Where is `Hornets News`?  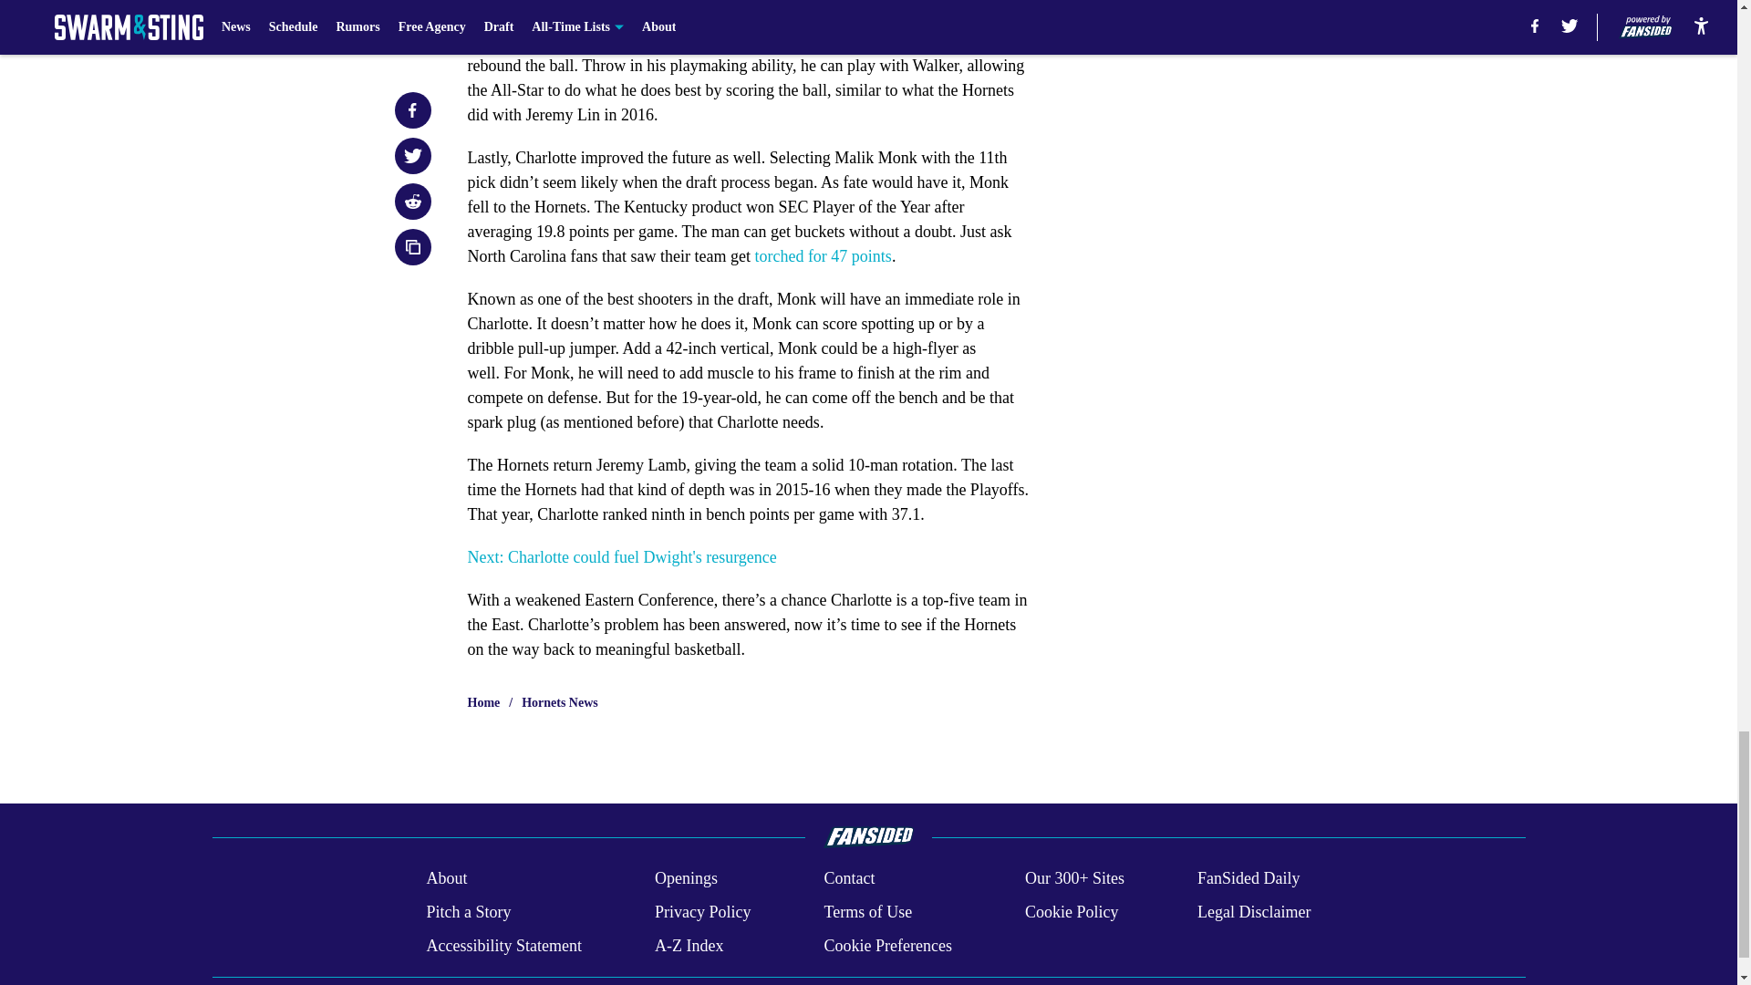
Hornets News is located at coordinates (560, 702).